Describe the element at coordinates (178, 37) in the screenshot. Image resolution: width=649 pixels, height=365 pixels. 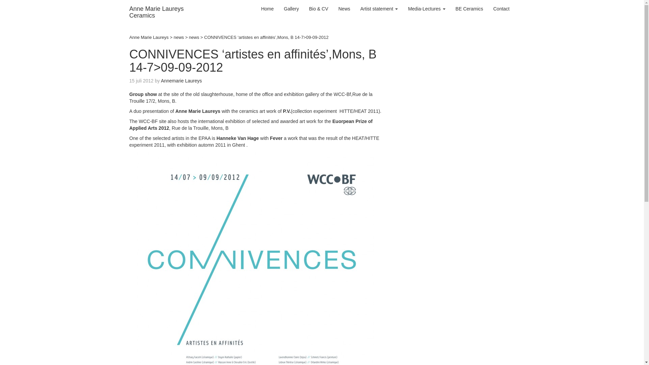
I see `news` at that location.